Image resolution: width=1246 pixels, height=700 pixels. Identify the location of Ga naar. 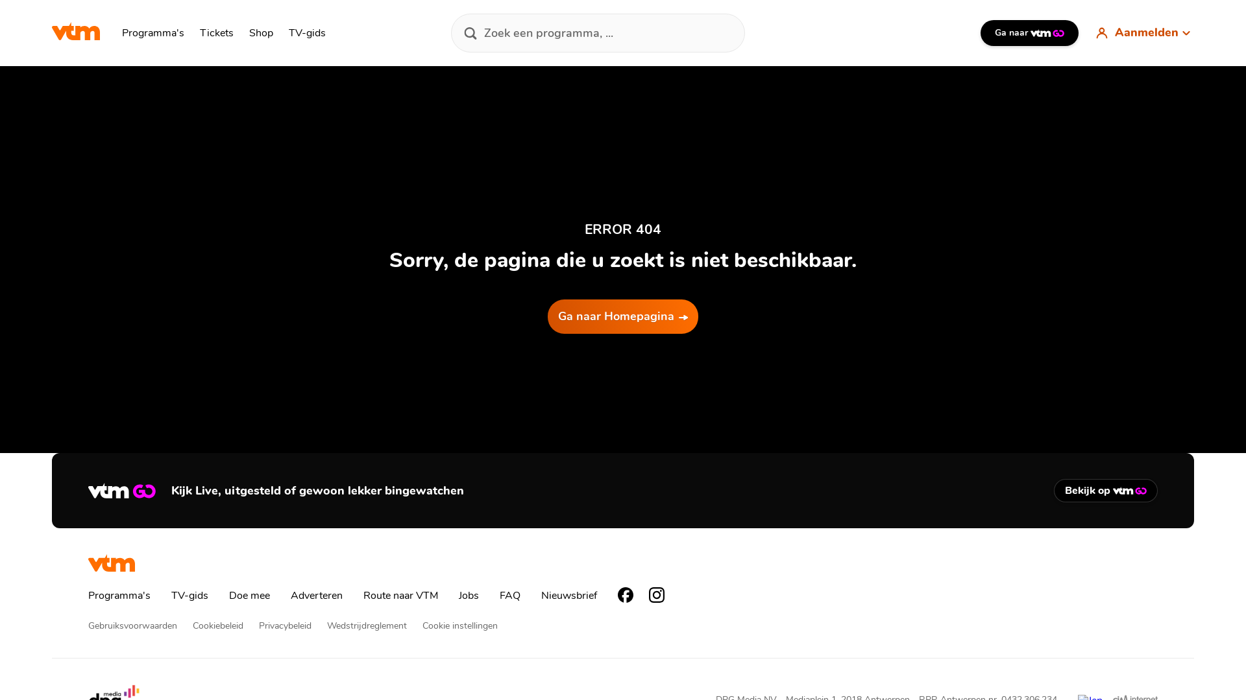
(1029, 33).